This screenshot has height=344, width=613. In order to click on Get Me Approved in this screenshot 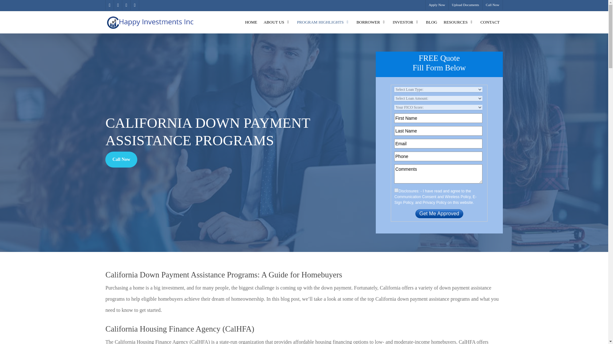, I will do `click(439, 213)`.